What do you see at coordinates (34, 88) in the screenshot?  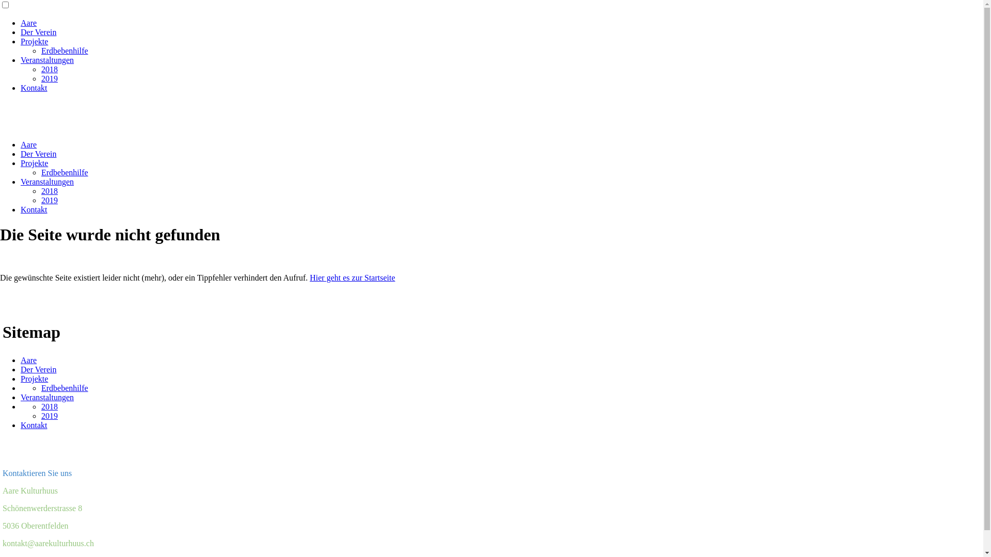 I see `Kontakt` at bounding box center [34, 88].